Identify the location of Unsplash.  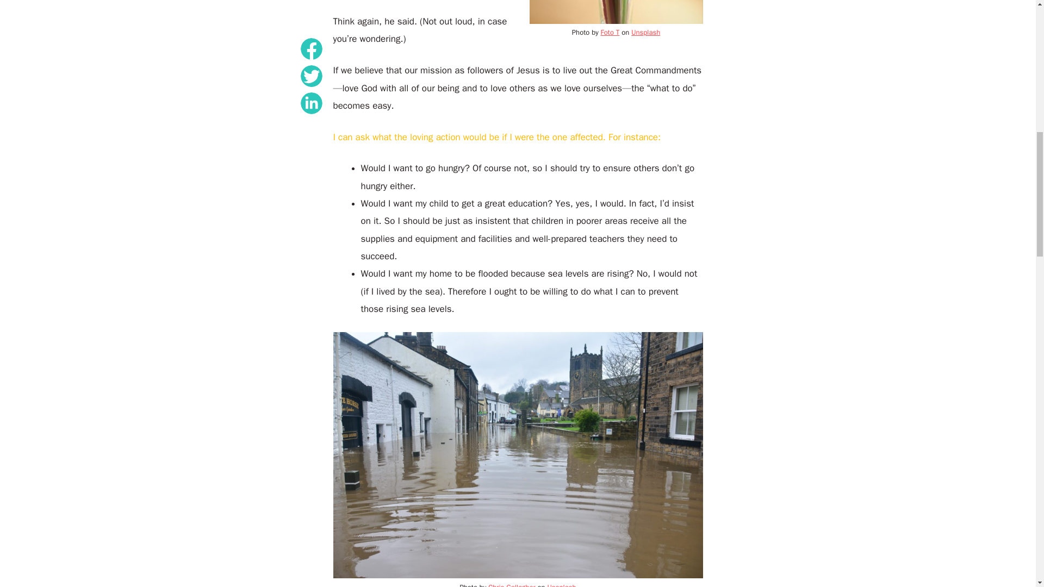
(561, 585).